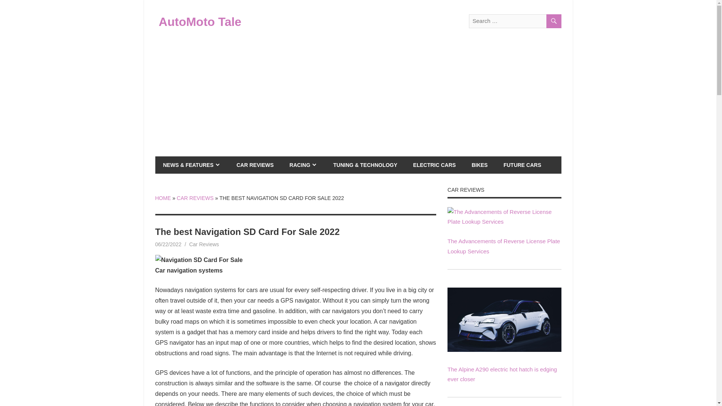 Image resolution: width=722 pixels, height=406 pixels. What do you see at coordinates (200, 21) in the screenshot?
I see `AutoMoto Tale` at bounding box center [200, 21].